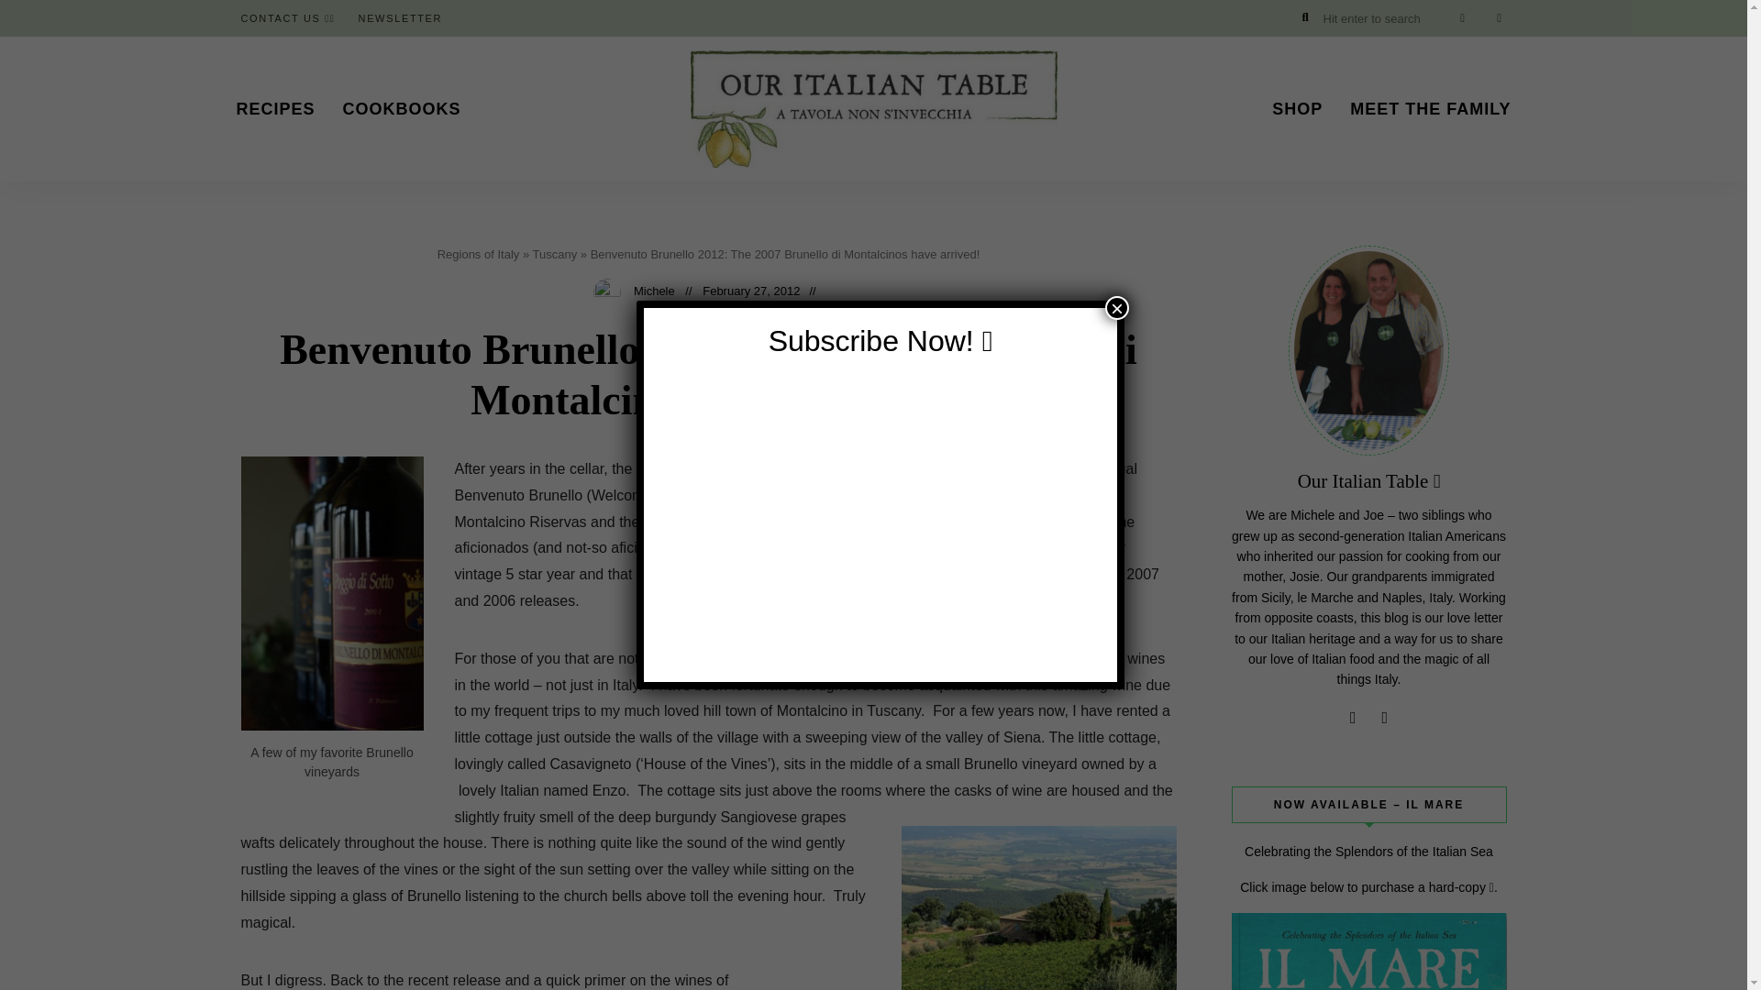 This screenshot has height=990, width=1761. Describe the element at coordinates (402, 108) in the screenshot. I see `COOKBOOKS` at that location.